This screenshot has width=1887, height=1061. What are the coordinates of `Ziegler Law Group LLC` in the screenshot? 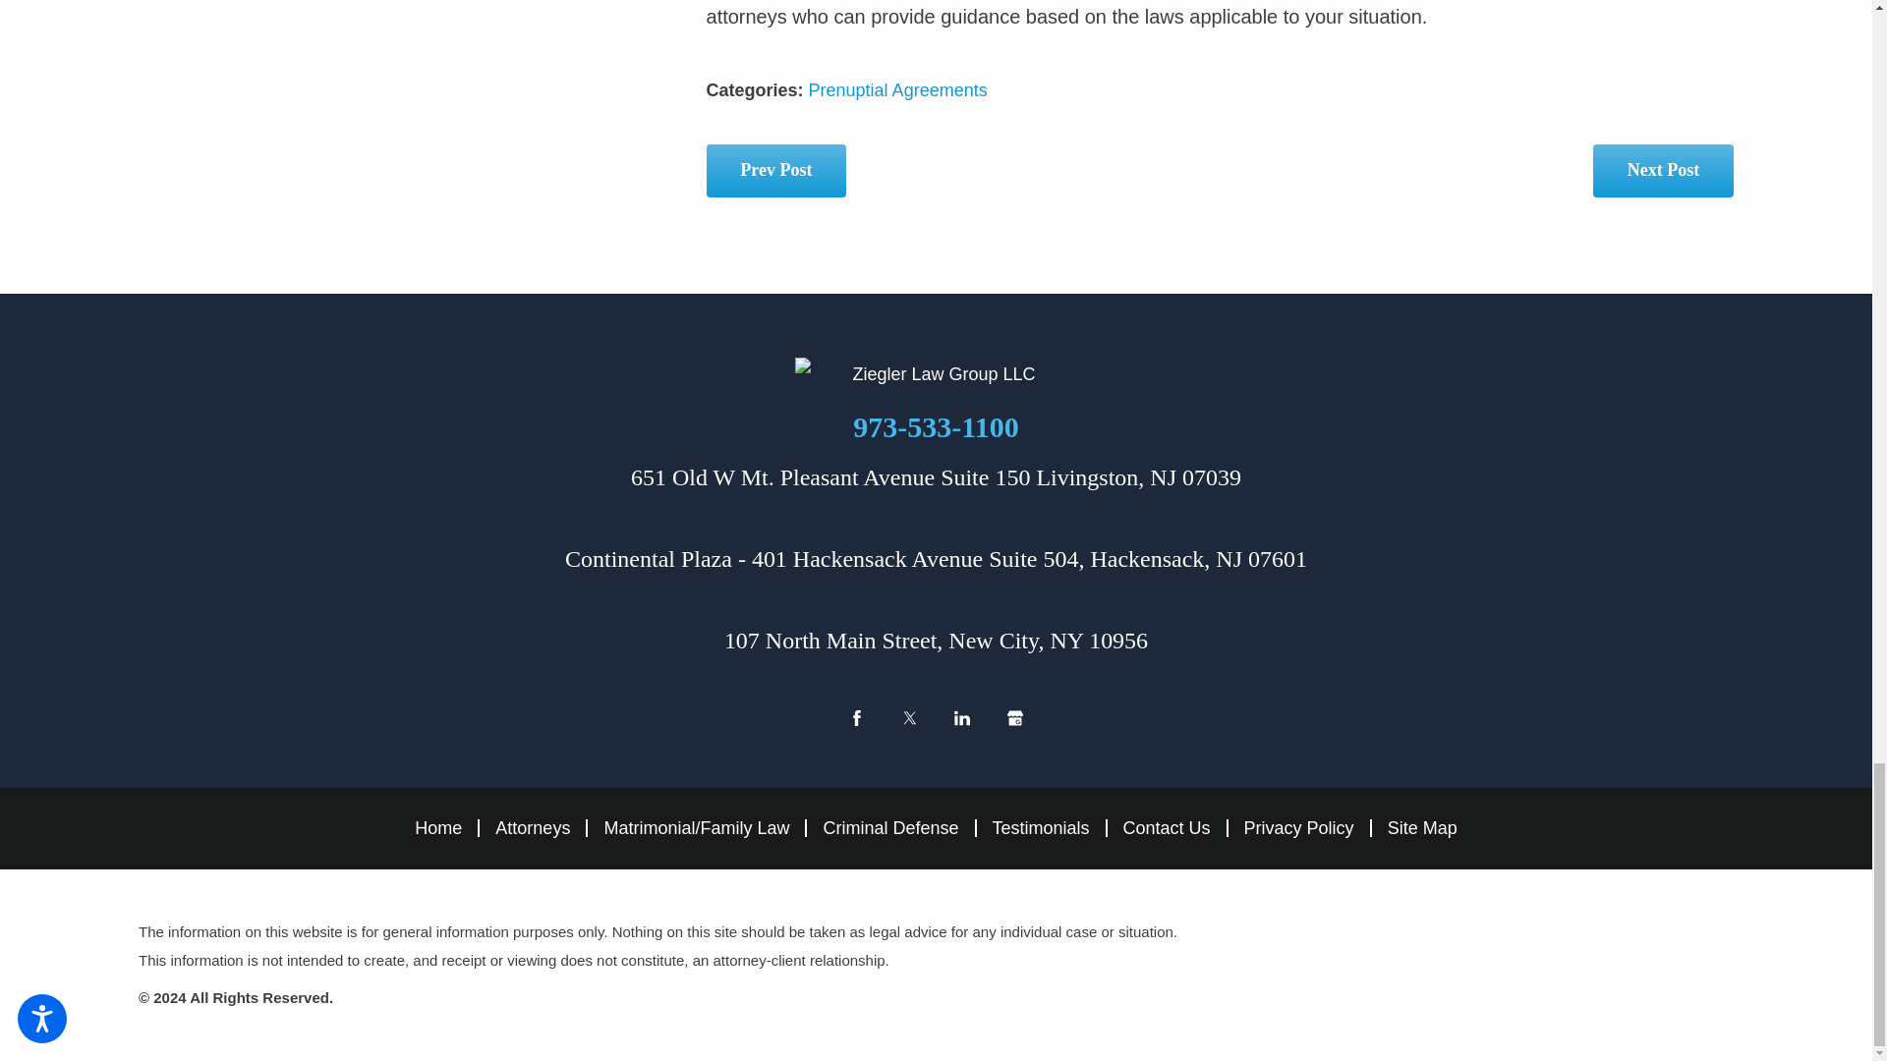 It's located at (936, 373).